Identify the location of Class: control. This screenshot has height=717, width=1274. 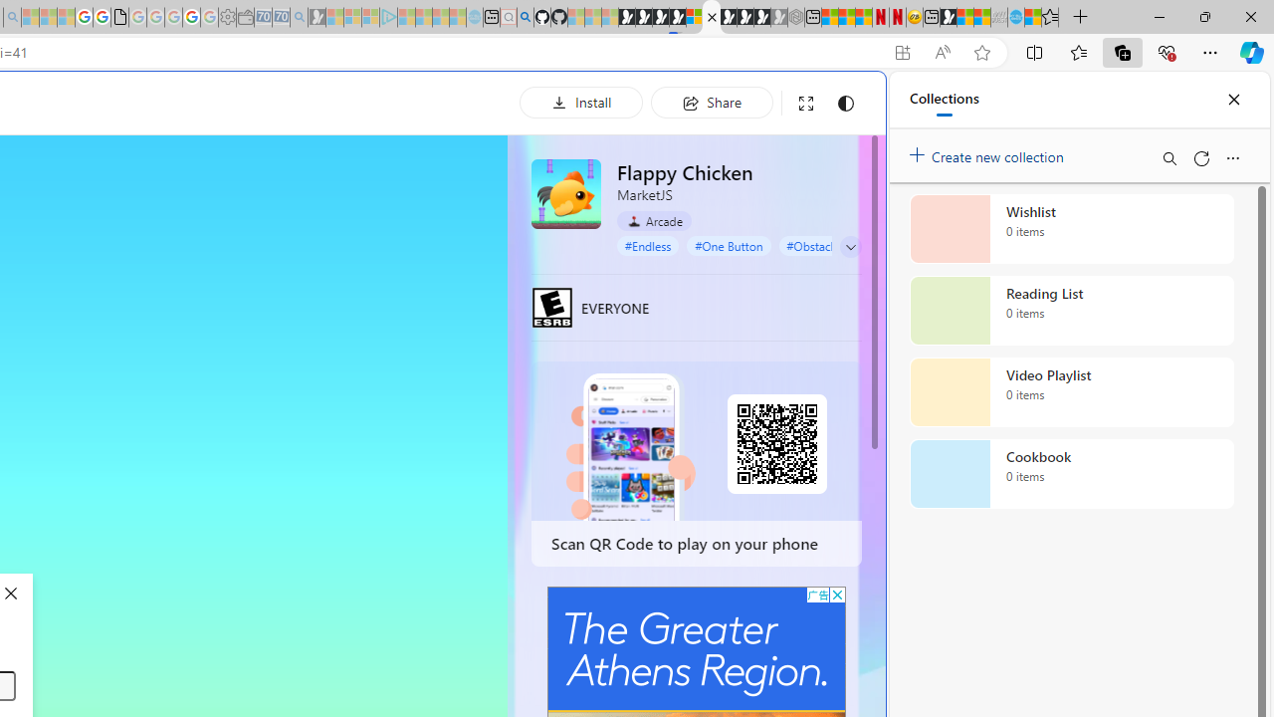
(851, 247).